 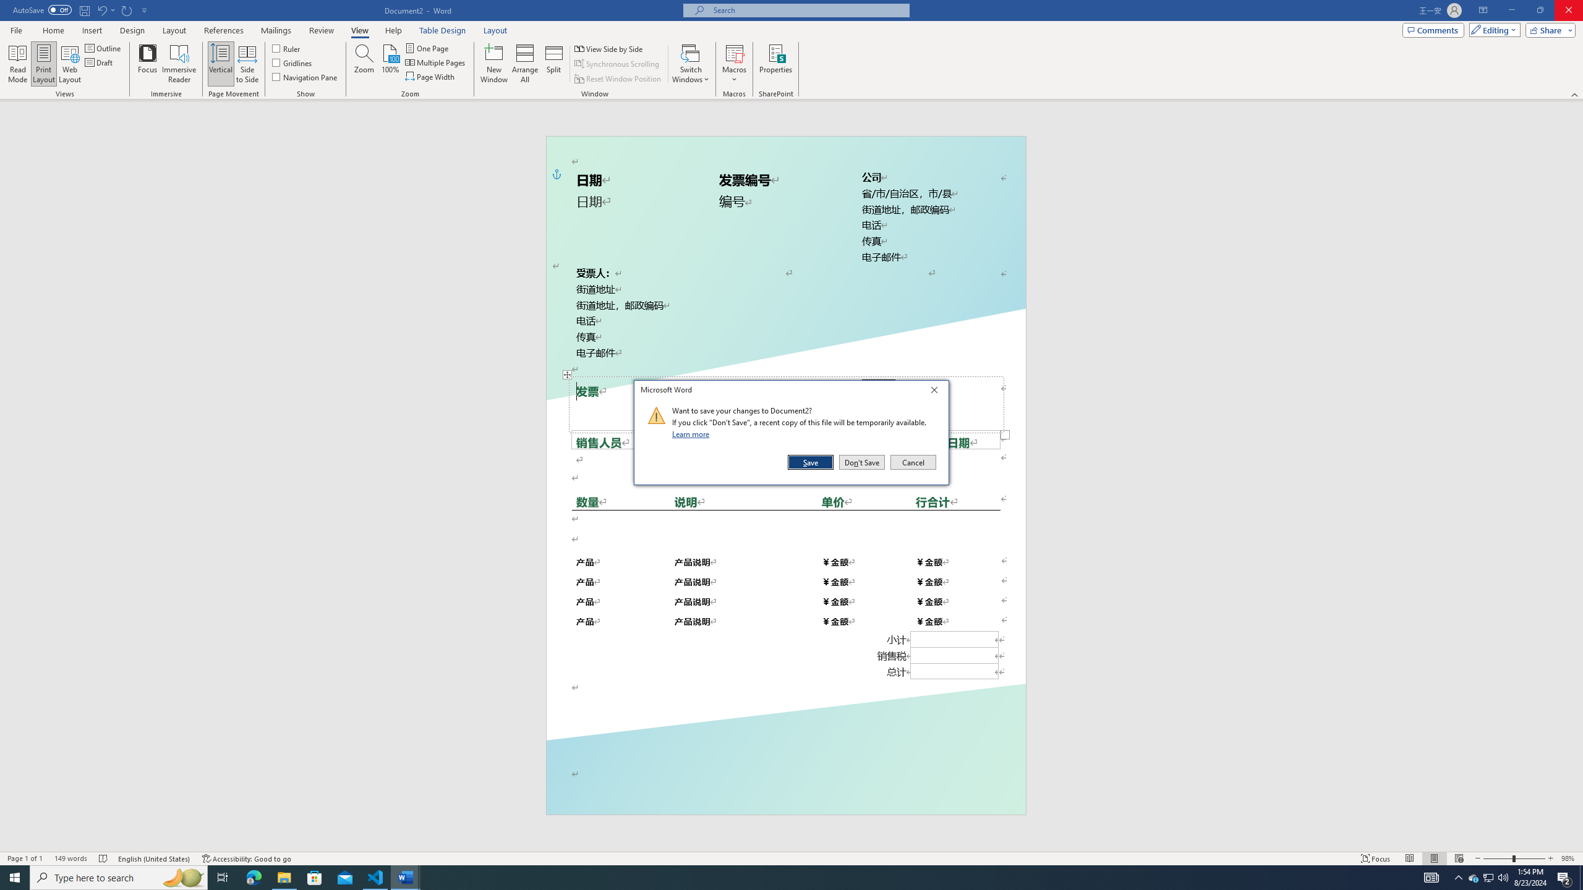 I want to click on New Window, so click(x=495, y=64).